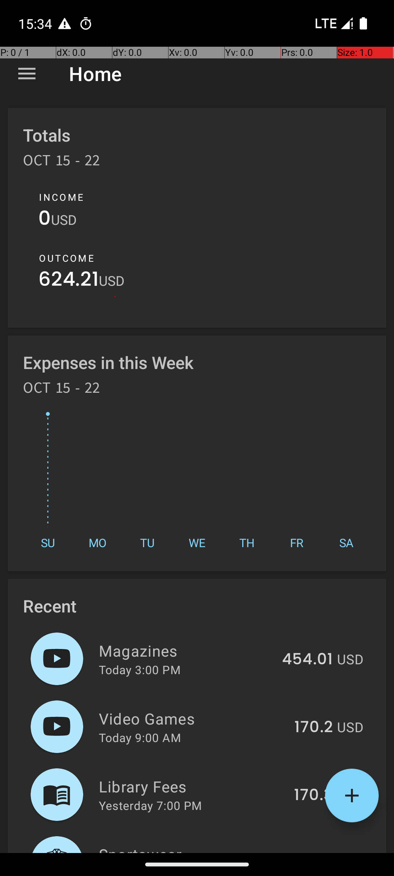  What do you see at coordinates (186, 650) in the screenshot?
I see `Magazines` at bounding box center [186, 650].